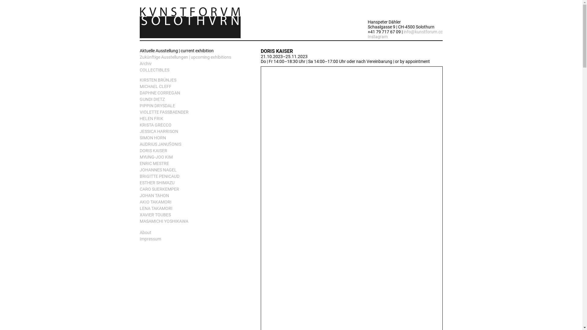 The height and width of the screenshot is (330, 587). I want to click on XAVIER TOUBES, so click(190, 216).